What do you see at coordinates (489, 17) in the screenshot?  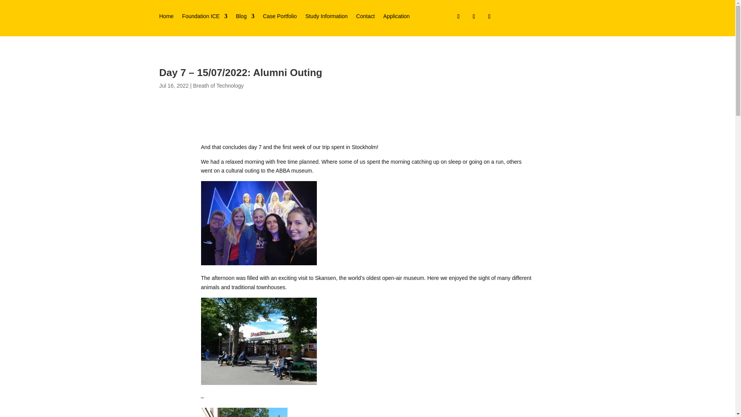 I see `Follow on Facebook` at bounding box center [489, 17].